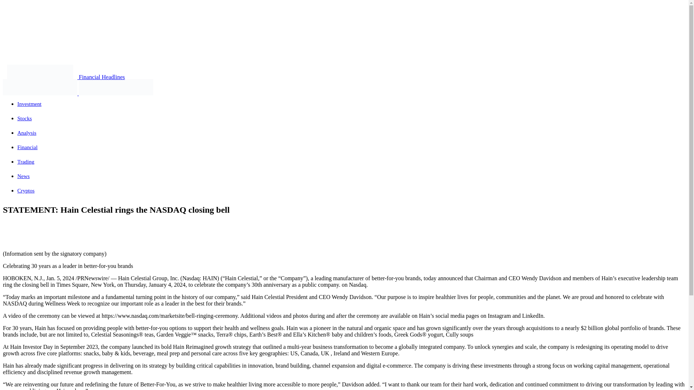 The width and height of the screenshot is (694, 390). What do you see at coordinates (23, 176) in the screenshot?
I see `News` at bounding box center [23, 176].